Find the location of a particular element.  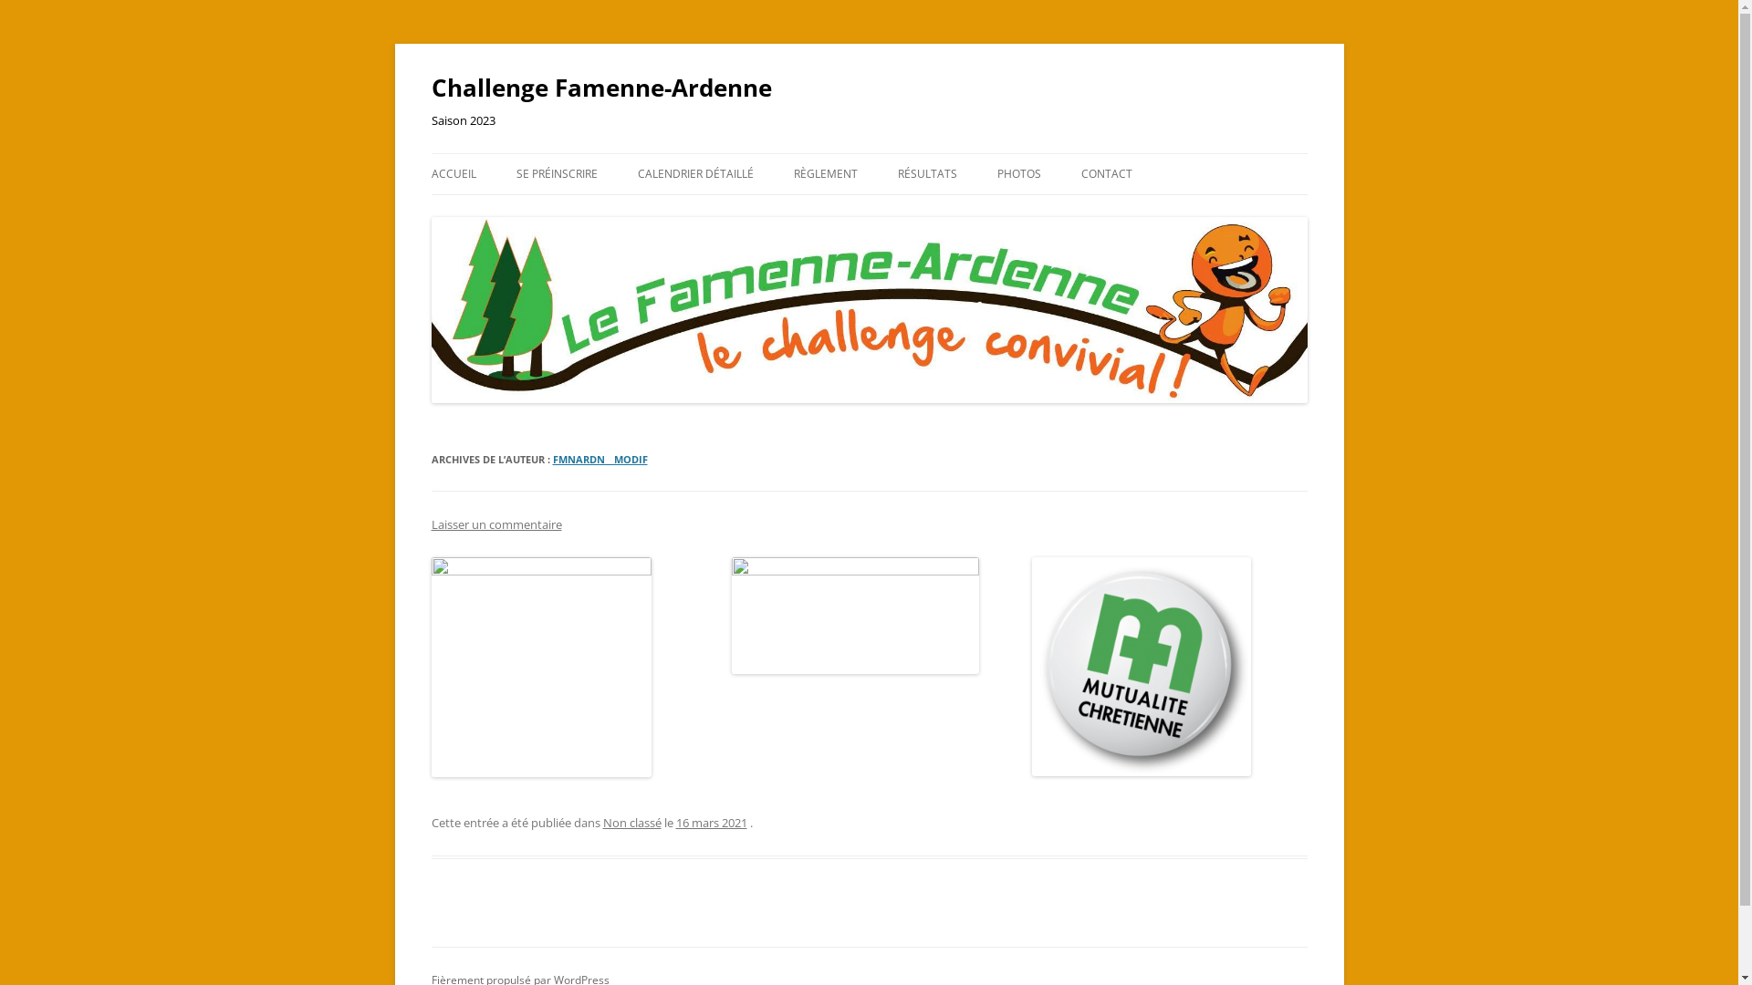

16 mars 2021 is located at coordinates (711, 823).